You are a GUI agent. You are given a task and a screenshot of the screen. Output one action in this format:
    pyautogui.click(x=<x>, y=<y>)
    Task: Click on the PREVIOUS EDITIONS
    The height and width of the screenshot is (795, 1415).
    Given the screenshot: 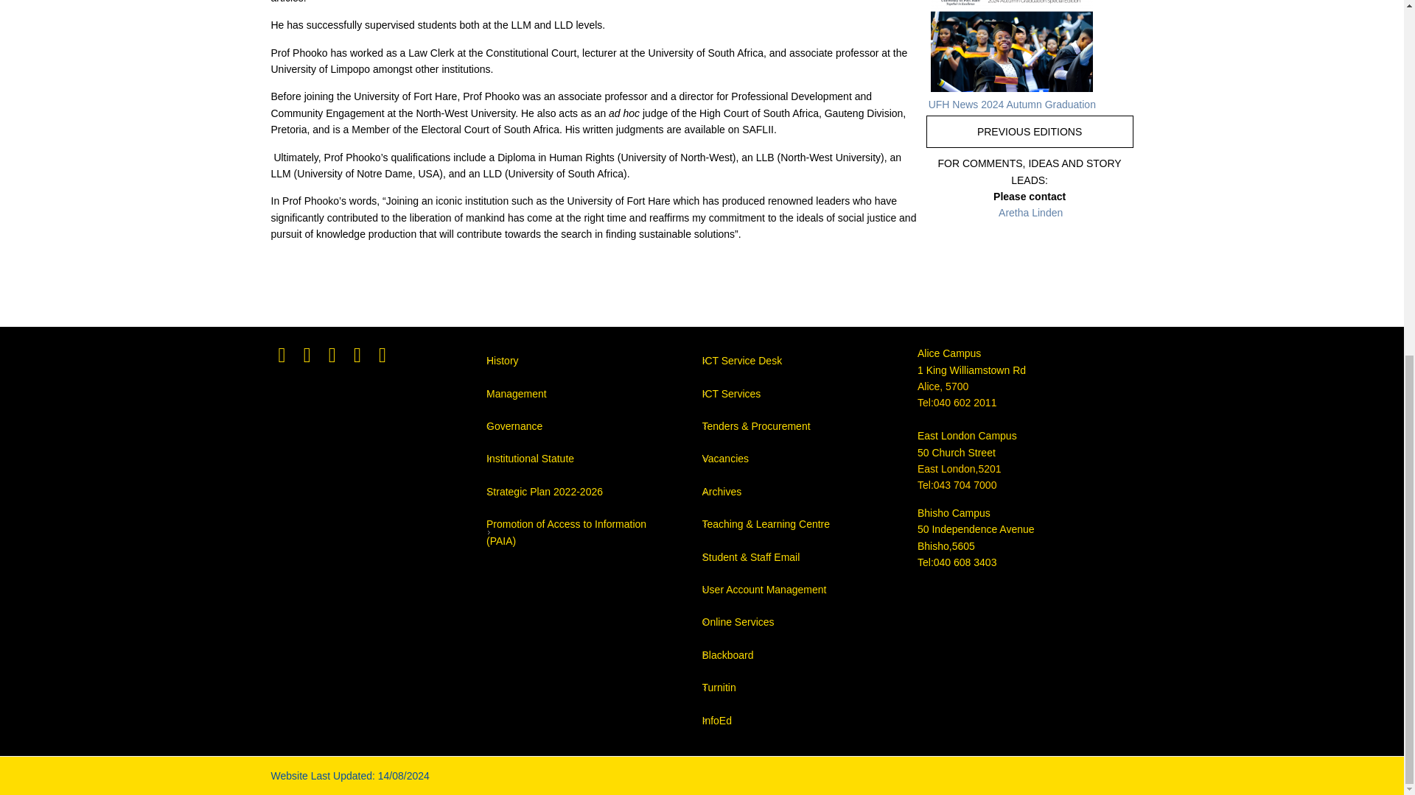 What is the action you would take?
    pyautogui.click(x=1030, y=131)
    